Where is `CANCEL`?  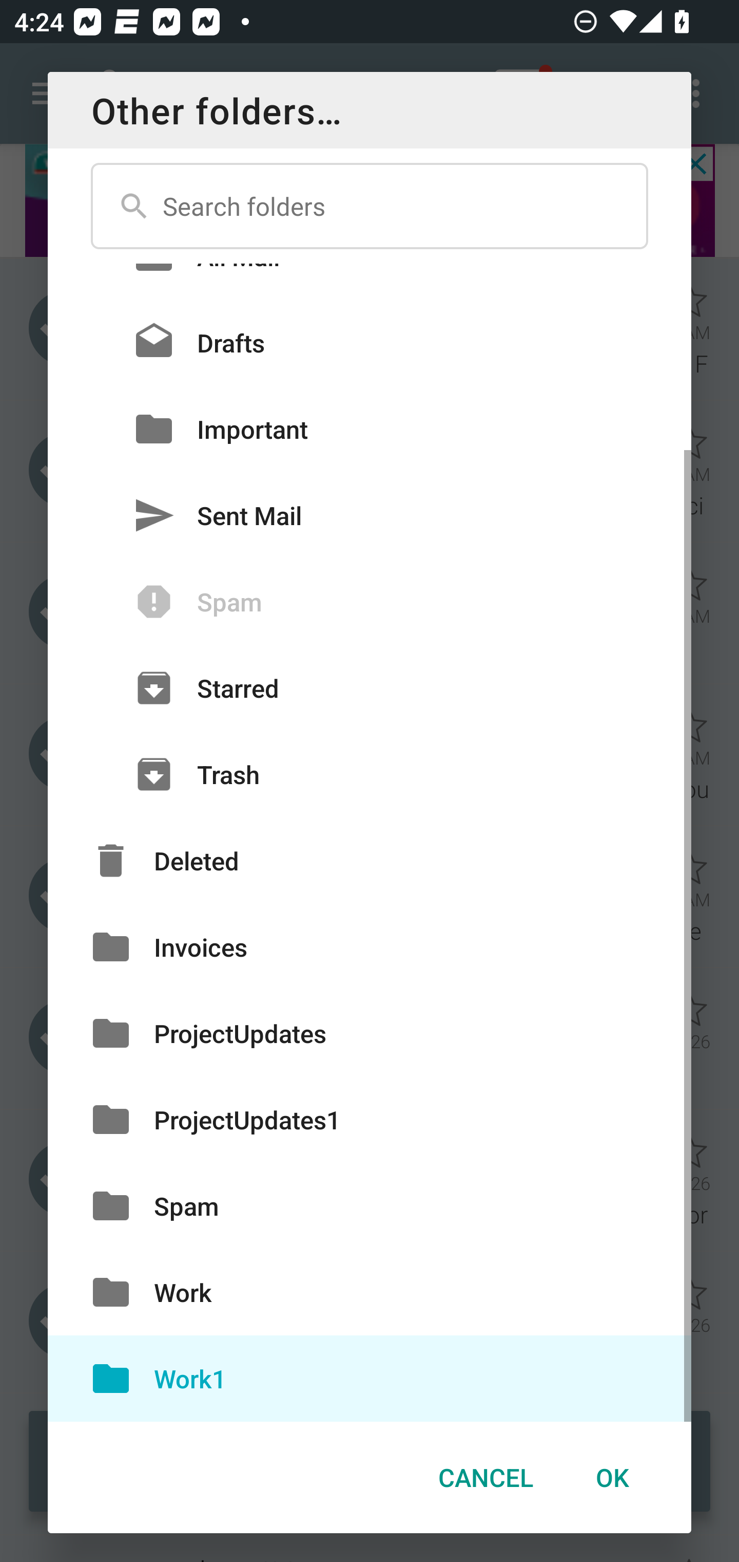
CANCEL is located at coordinates (485, 1478).